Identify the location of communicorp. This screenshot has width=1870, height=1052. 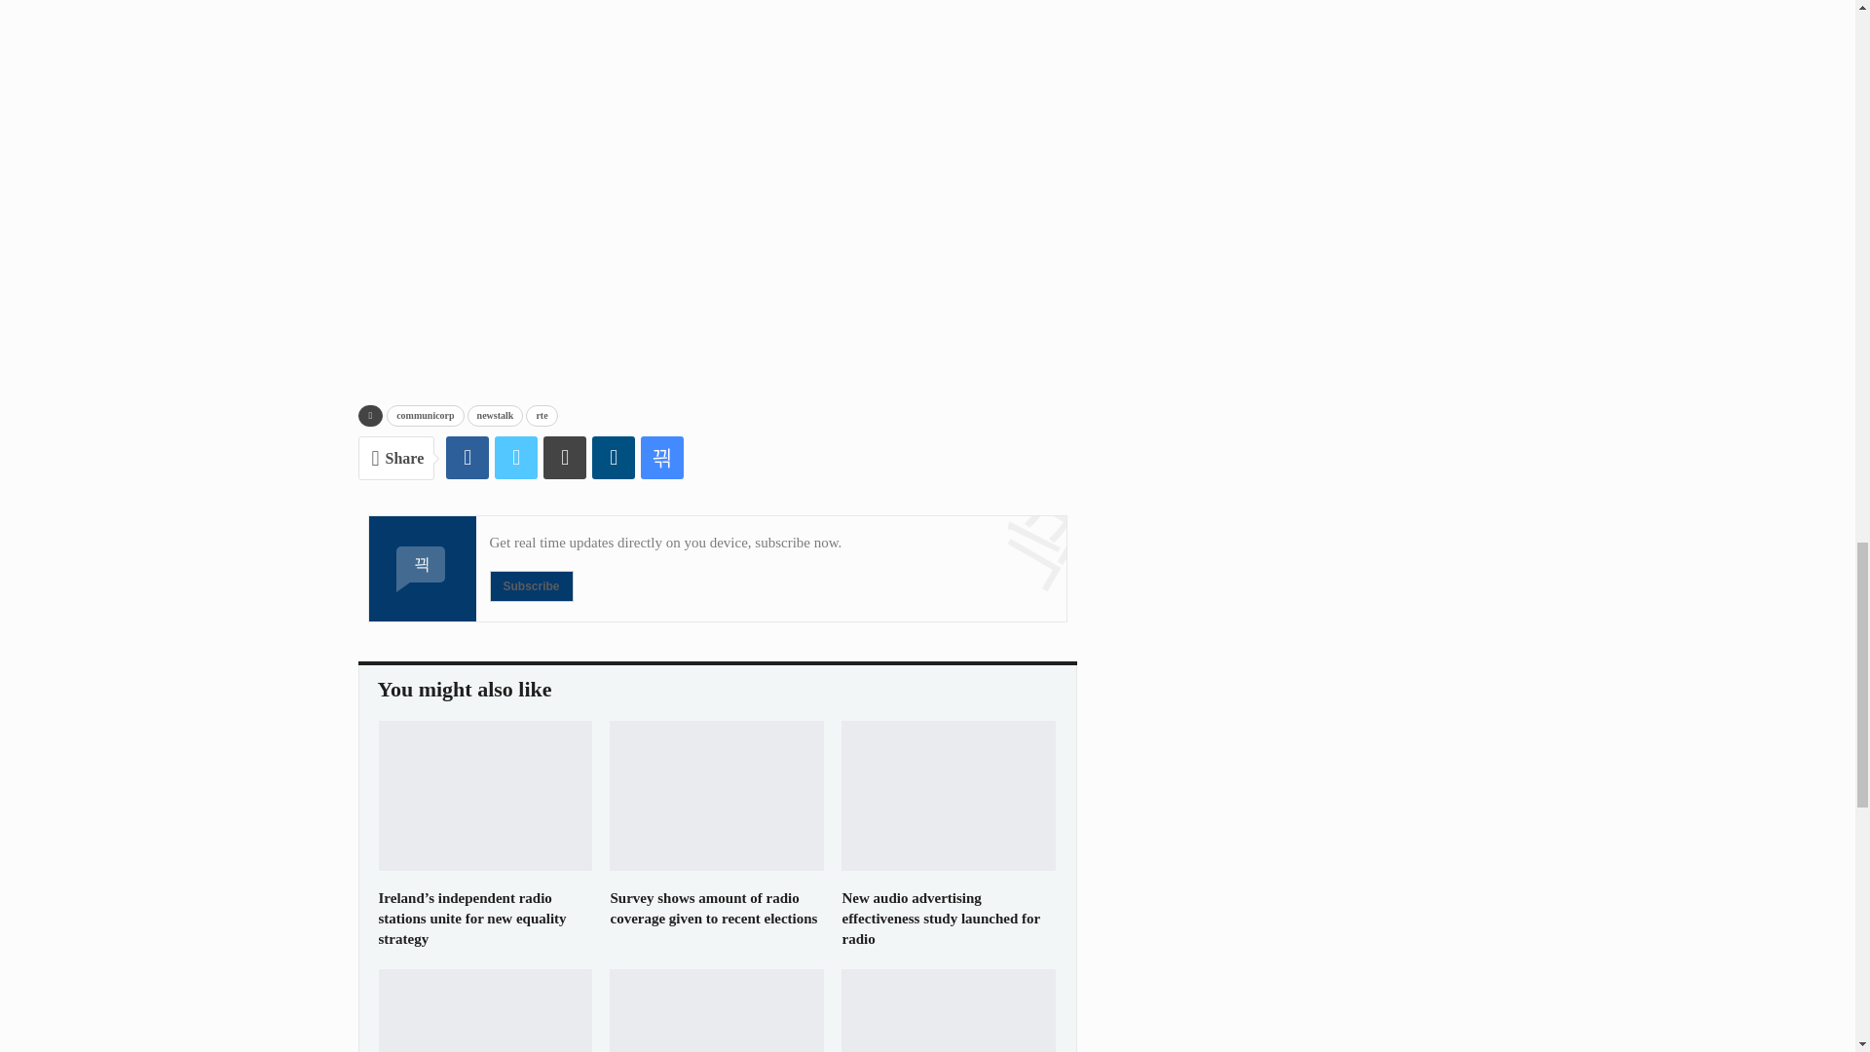
(425, 415).